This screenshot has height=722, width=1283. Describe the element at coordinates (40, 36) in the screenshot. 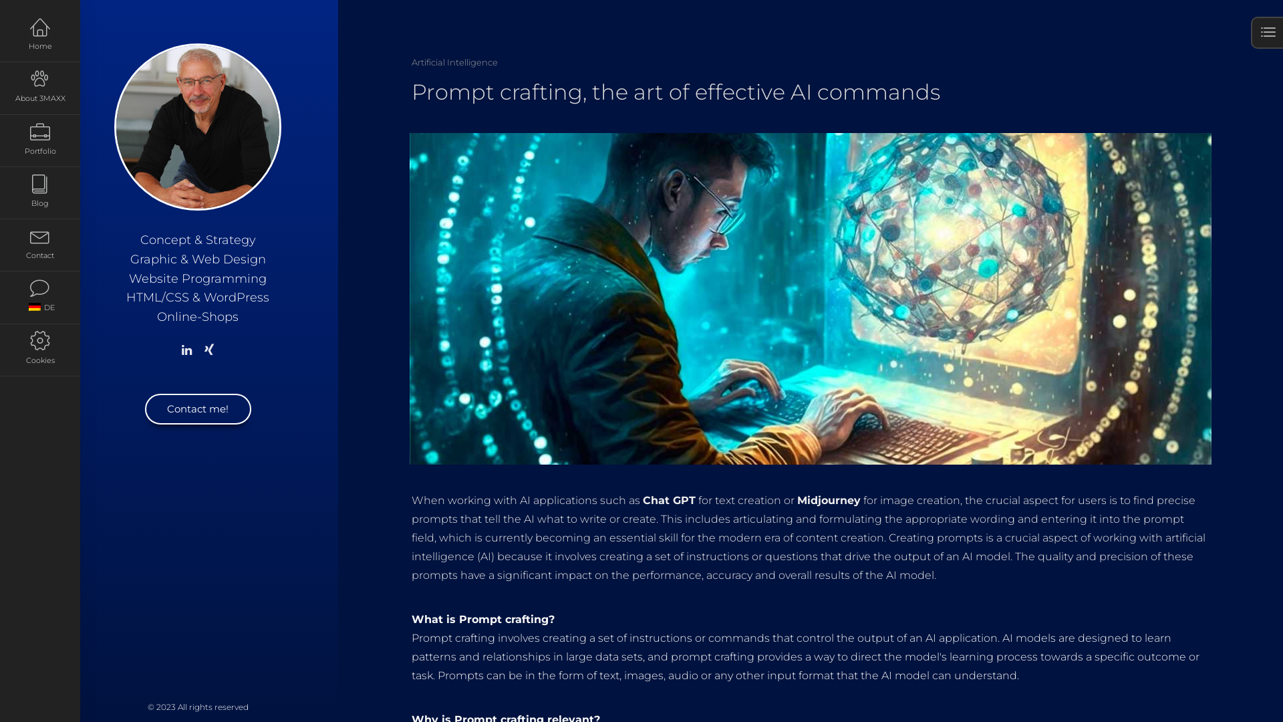

I see `Home` at that location.